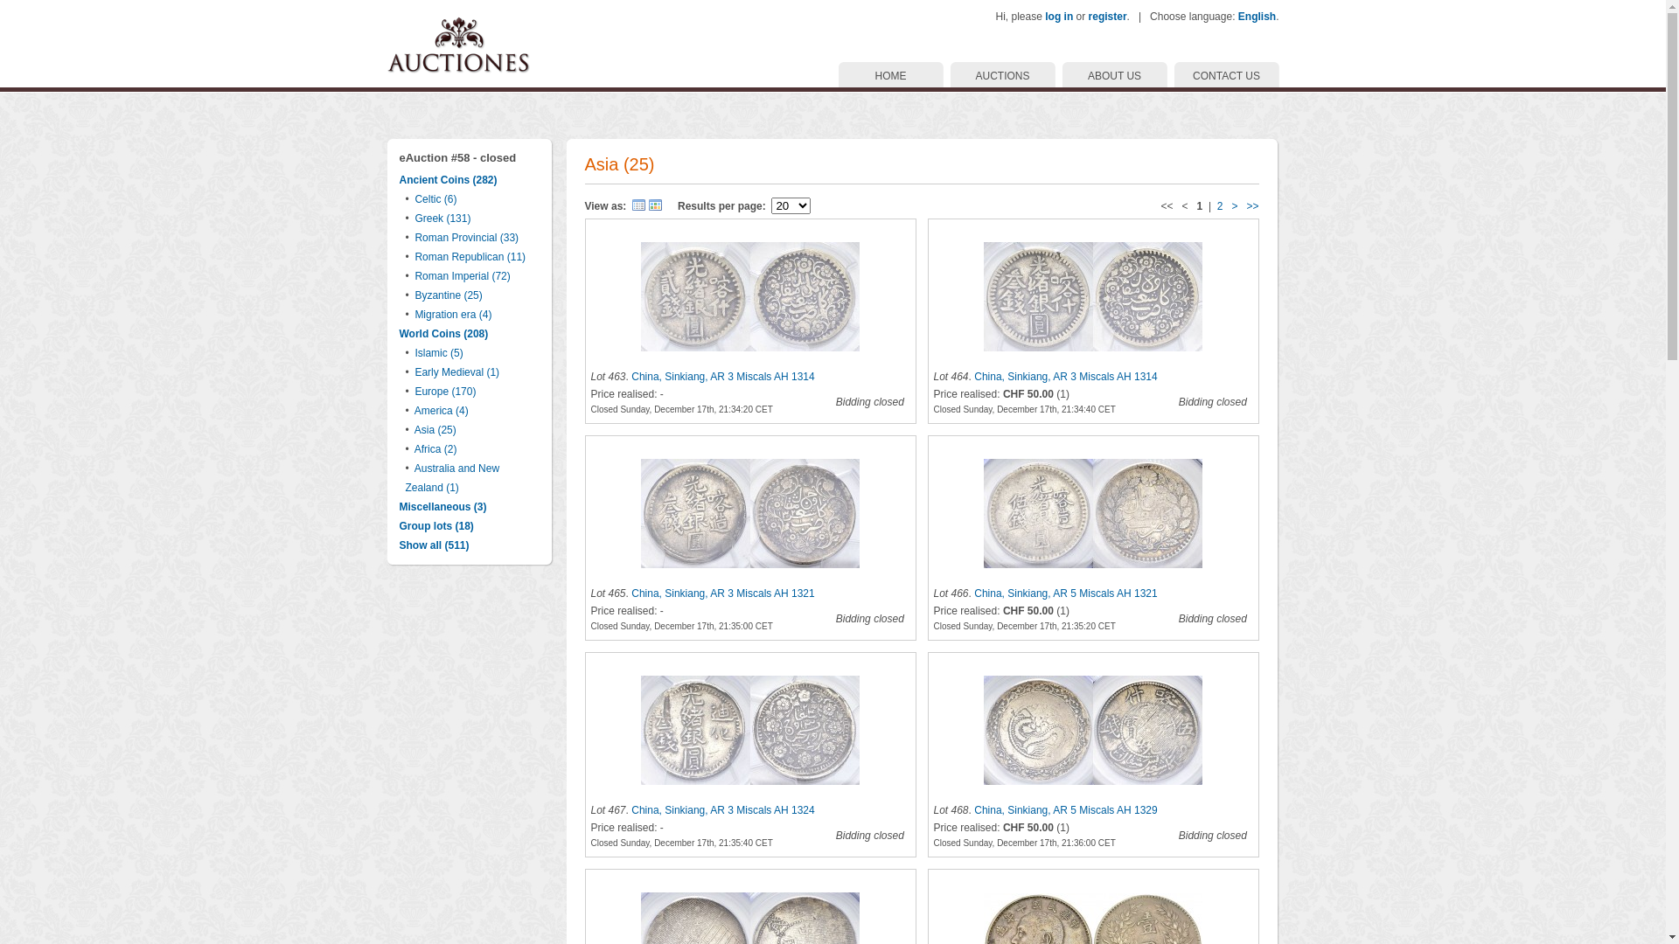  What do you see at coordinates (1235, 205) in the screenshot?
I see `>` at bounding box center [1235, 205].